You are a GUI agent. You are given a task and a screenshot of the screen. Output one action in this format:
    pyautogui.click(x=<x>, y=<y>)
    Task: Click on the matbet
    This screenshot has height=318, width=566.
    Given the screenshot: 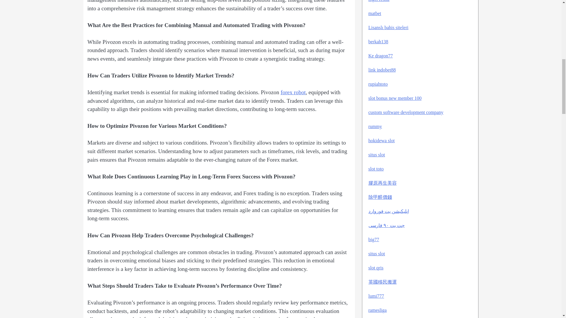 What is the action you would take?
    pyautogui.click(x=375, y=13)
    